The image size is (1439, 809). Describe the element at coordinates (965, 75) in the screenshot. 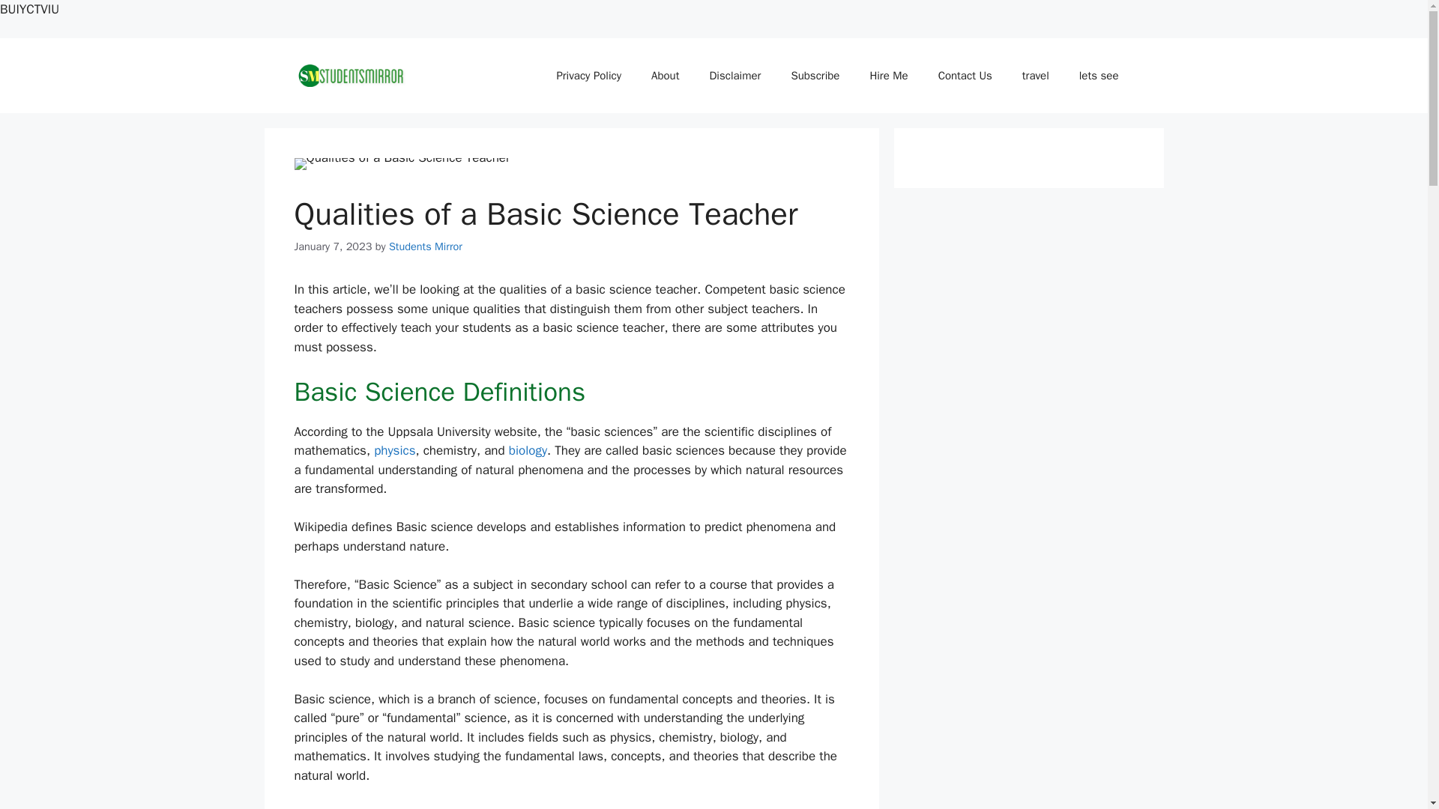

I see `Contact Us` at that location.